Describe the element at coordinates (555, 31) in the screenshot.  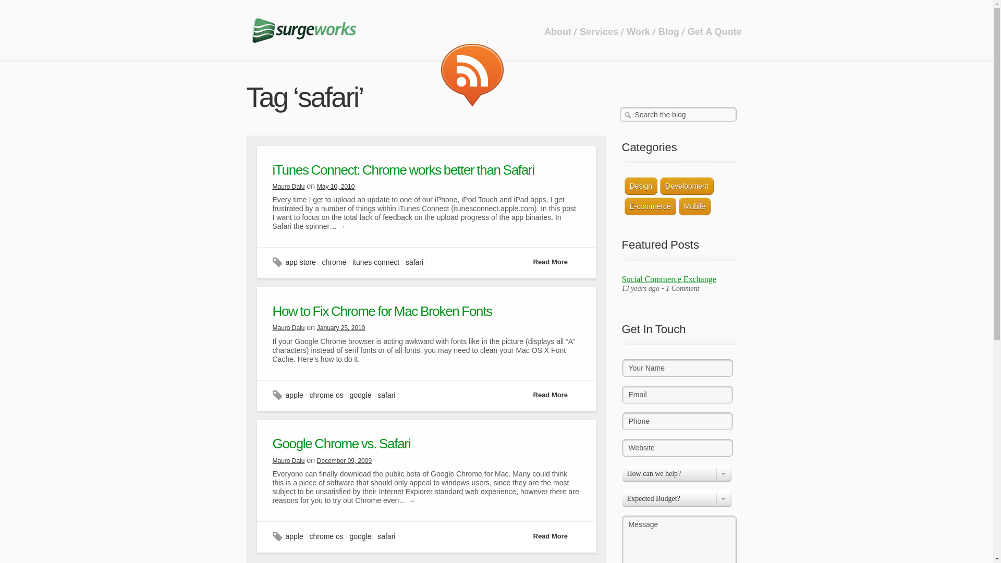
I see `About` at that location.